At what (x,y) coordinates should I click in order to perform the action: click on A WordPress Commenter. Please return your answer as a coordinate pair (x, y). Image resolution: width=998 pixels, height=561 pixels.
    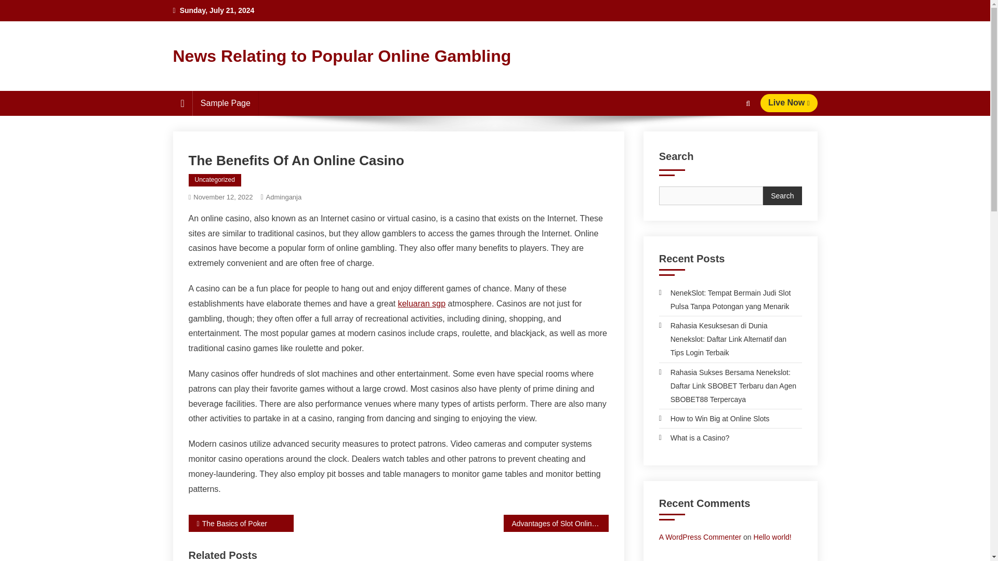
    Looking at the image, I should click on (700, 537).